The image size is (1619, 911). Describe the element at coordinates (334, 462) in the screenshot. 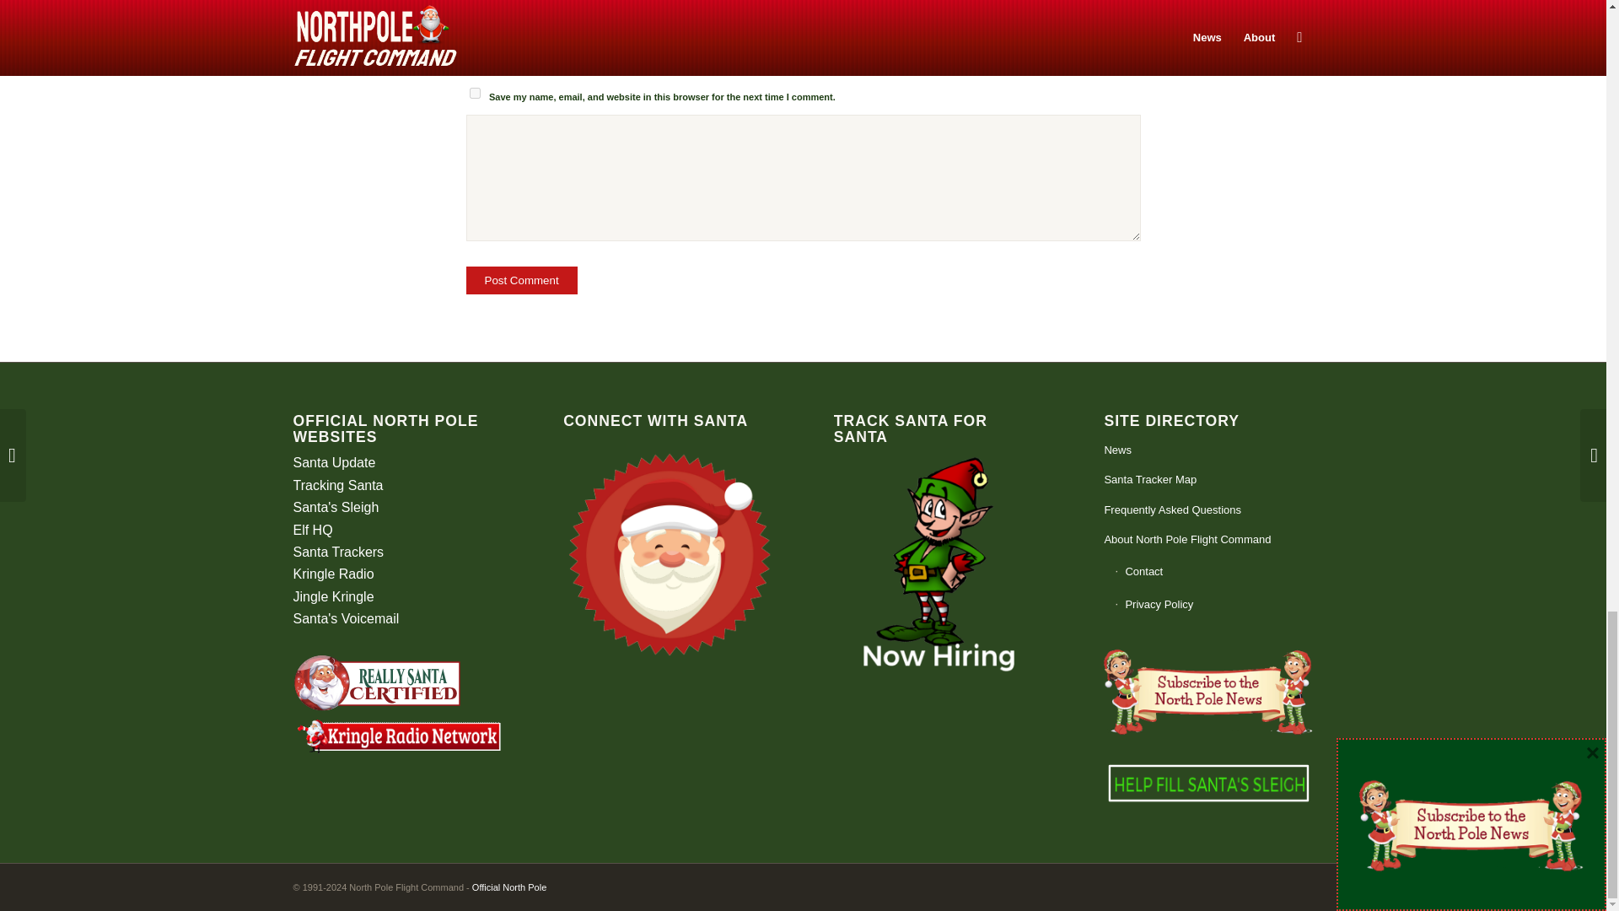

I see `Santa Update` at that location.